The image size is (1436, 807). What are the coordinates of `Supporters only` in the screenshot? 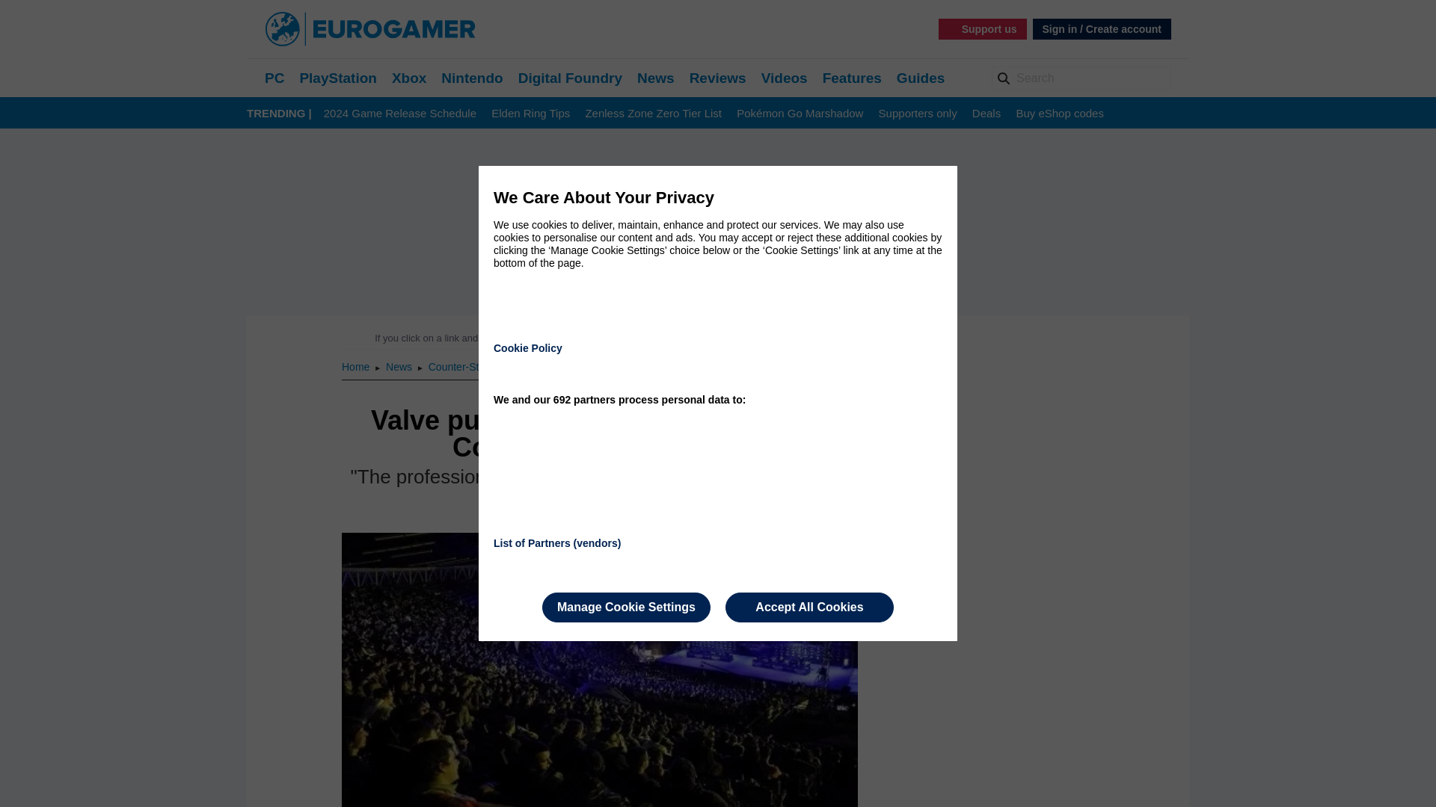 It's located at (918, 114).